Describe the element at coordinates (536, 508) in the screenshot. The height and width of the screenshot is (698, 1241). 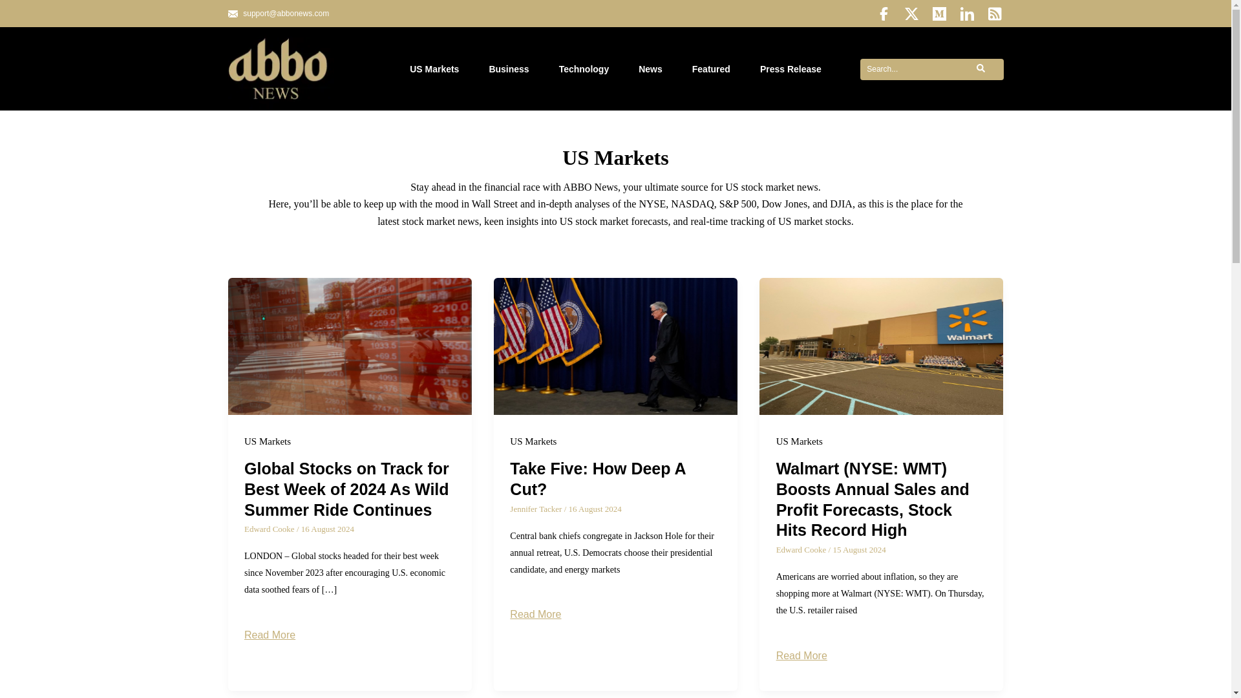
I see `View all posts by Jennifer Tacker` at that location.